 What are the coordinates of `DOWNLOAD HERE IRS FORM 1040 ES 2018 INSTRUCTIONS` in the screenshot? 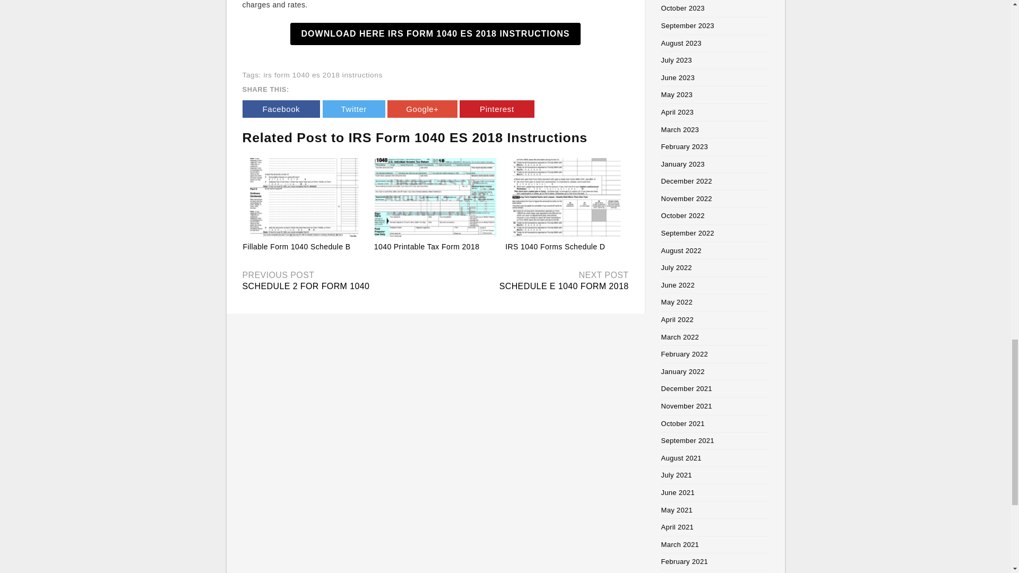 It's located at (435, 34).